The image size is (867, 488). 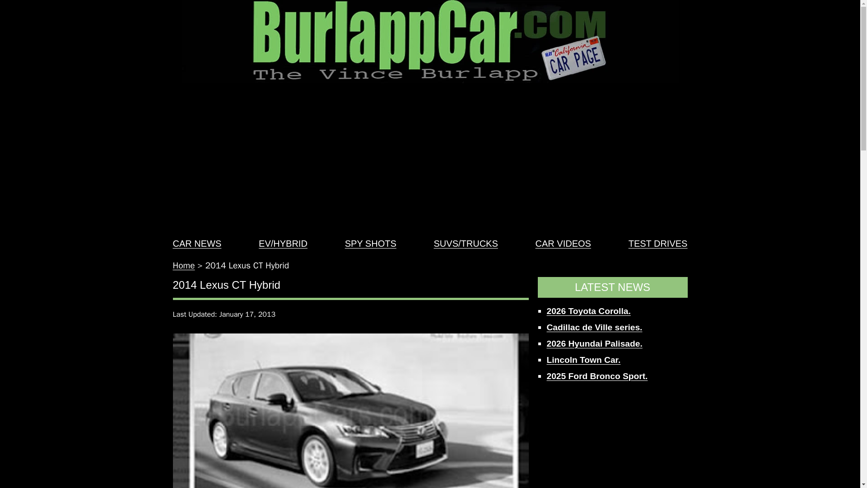 What do you see at coordinates (612, 440) in the screenshot?
I see `Advertisement` at bounding box center [612, 440].